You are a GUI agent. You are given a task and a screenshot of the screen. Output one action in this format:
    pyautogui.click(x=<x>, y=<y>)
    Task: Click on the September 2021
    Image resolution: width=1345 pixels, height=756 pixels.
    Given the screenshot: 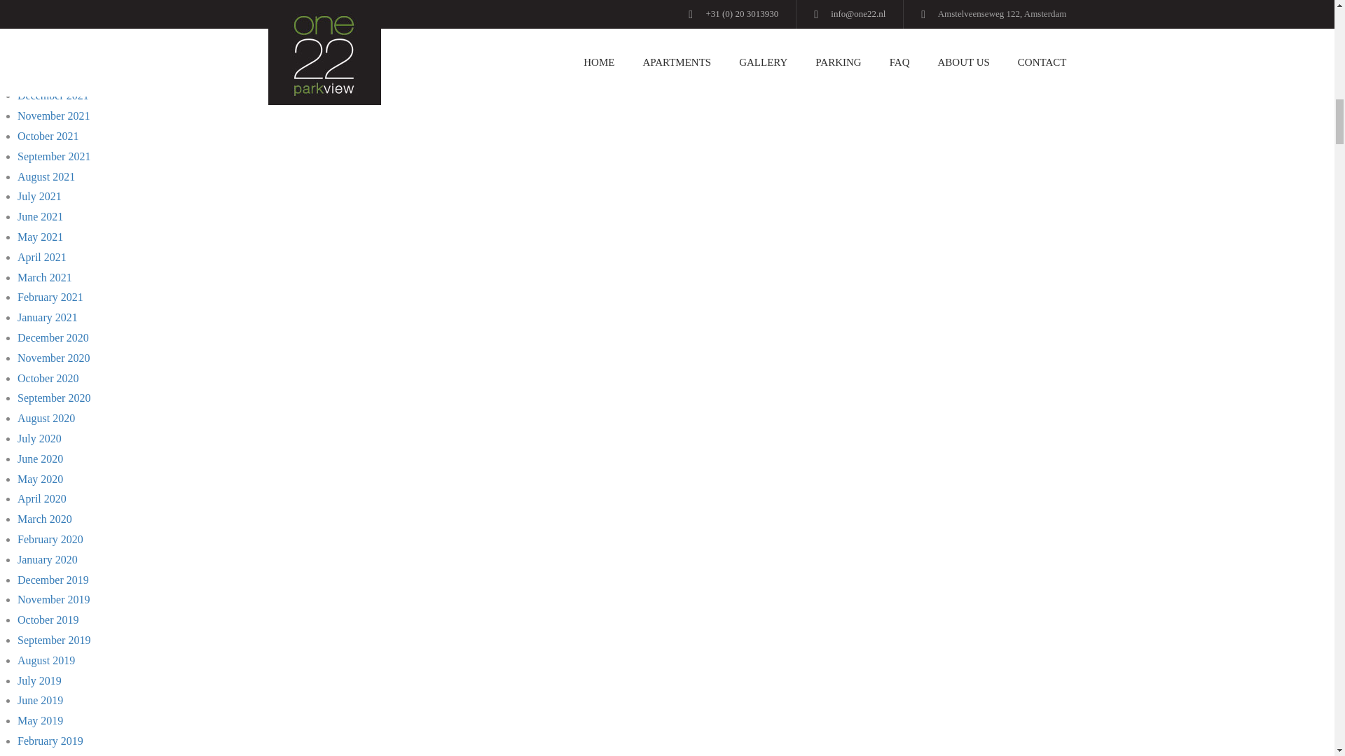 What is the action you would take?
    pyautogui.click(x=53, y=156)
    